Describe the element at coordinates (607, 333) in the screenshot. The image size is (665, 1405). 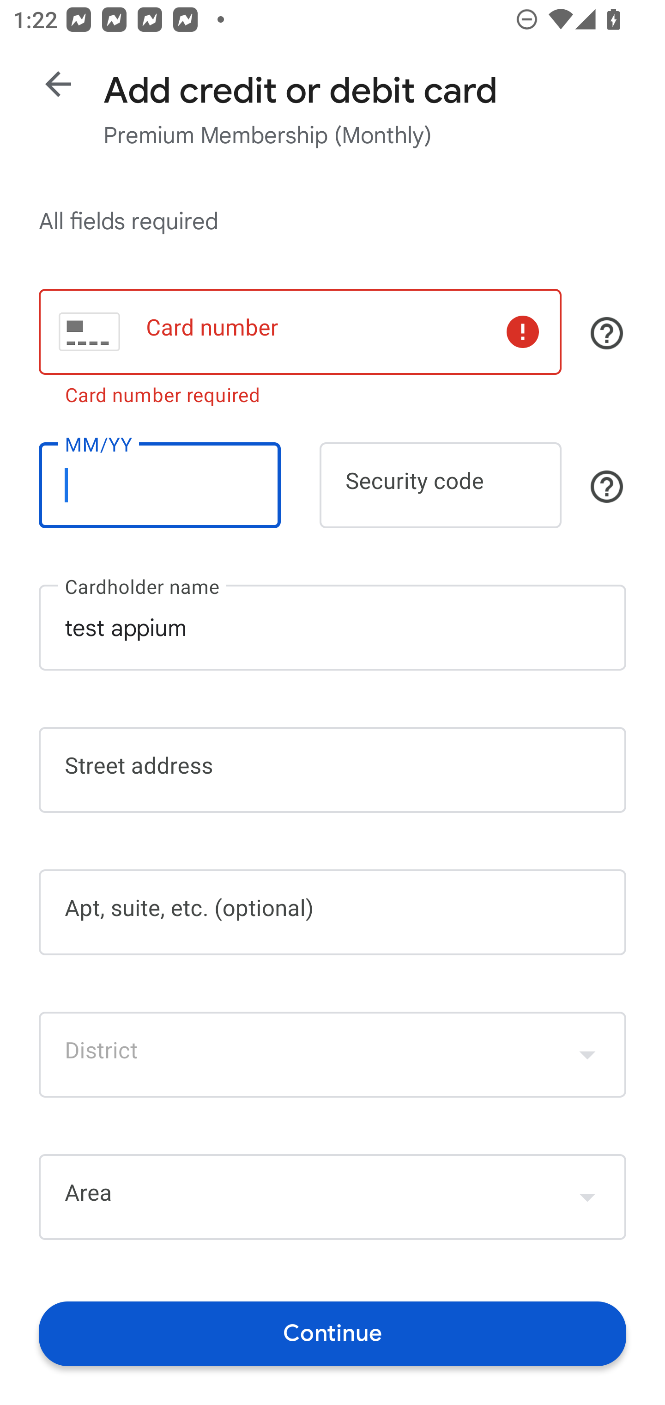
I see `Button, shows cards that are accepted for payment` at that location.